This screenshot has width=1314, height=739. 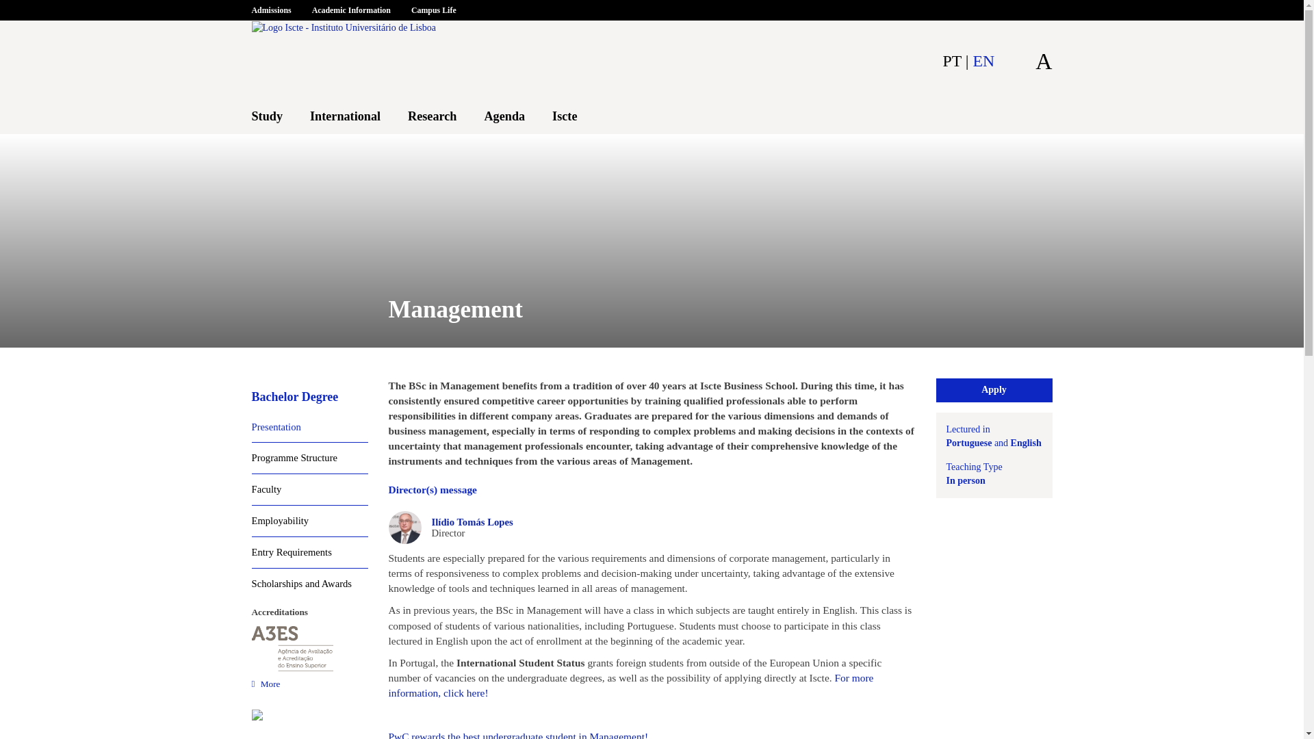 I want to click on Academic Information, so click(x=351, y=13).